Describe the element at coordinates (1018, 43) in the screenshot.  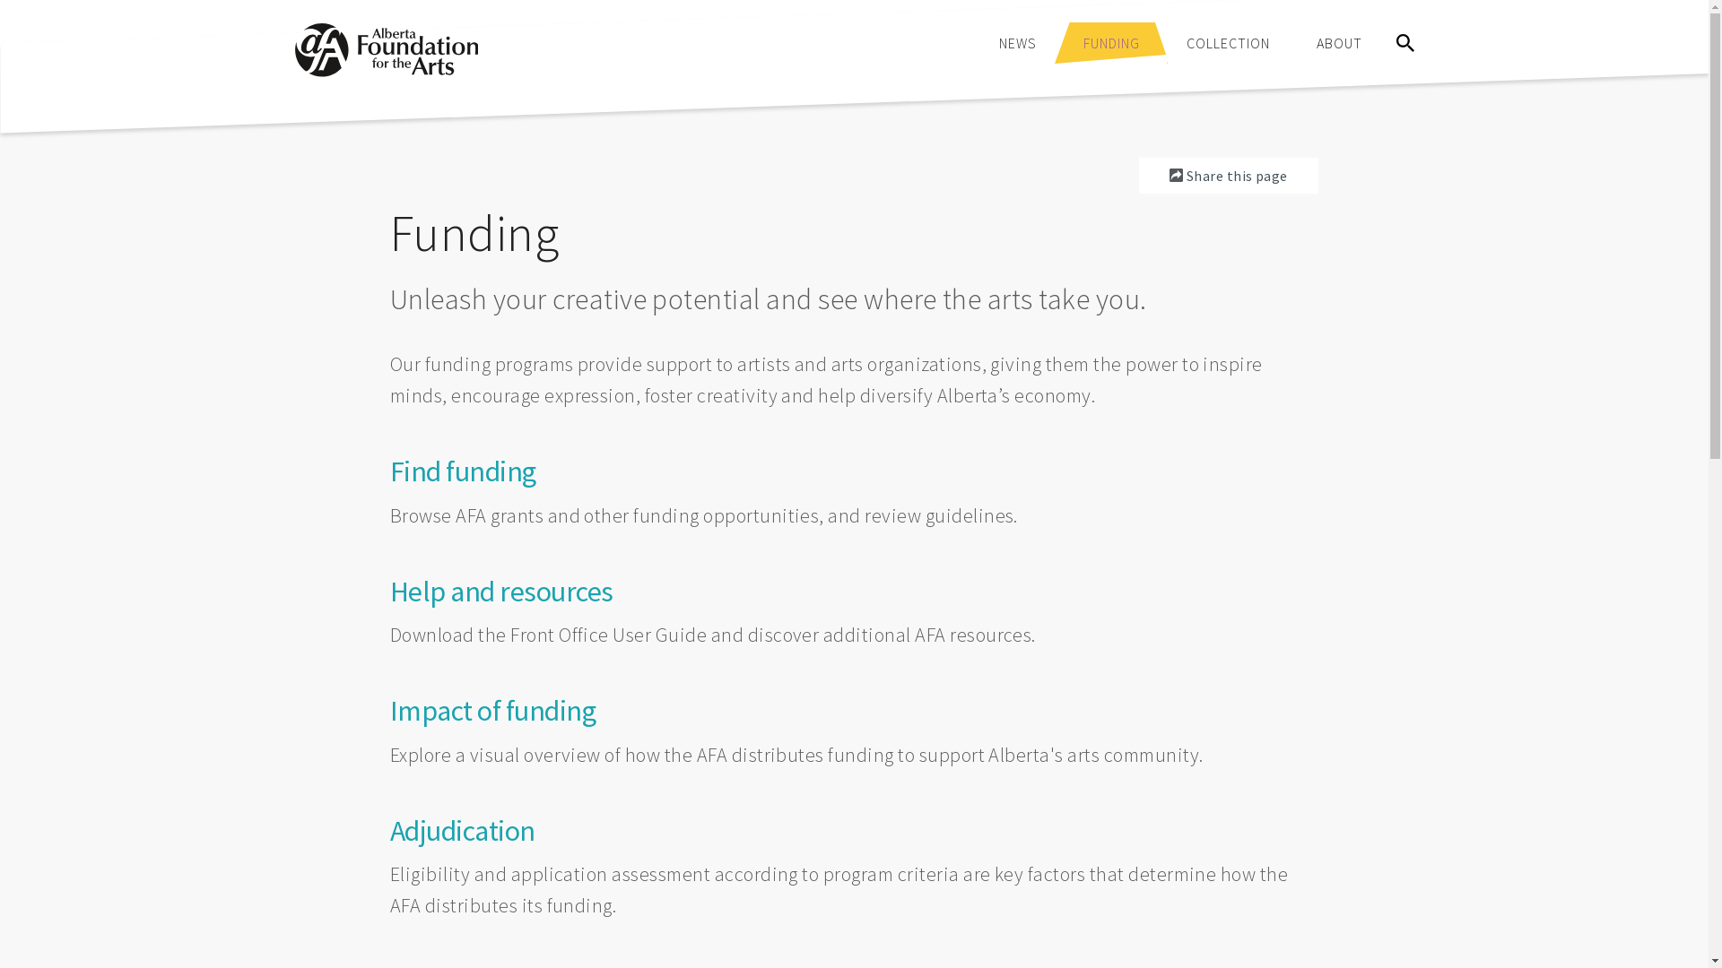
I see `NEWS` at that location.